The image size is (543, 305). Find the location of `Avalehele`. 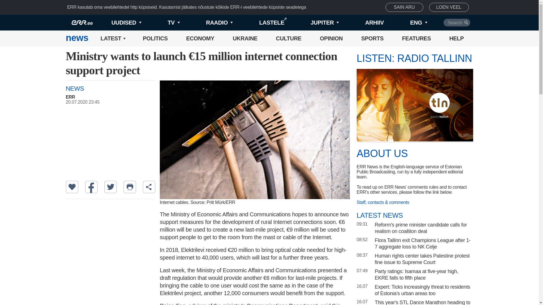

Avalehele is located at coordinates (77, 38).